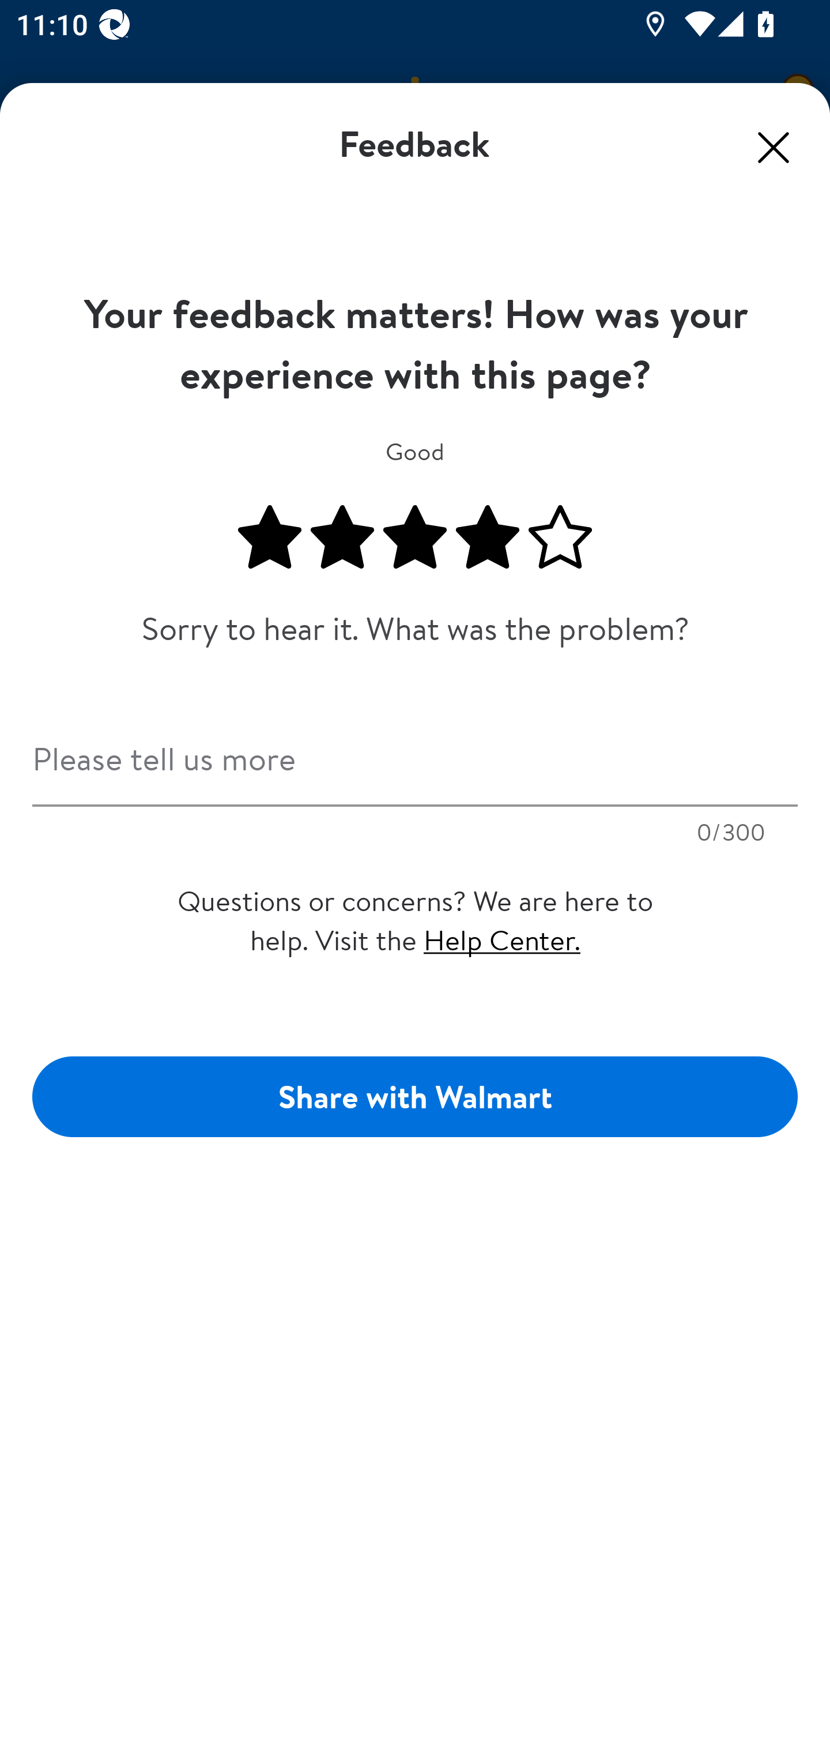 The image size is (830, 1753). I want to click on 4 out of 5 stars, selected, so click(488, 537).